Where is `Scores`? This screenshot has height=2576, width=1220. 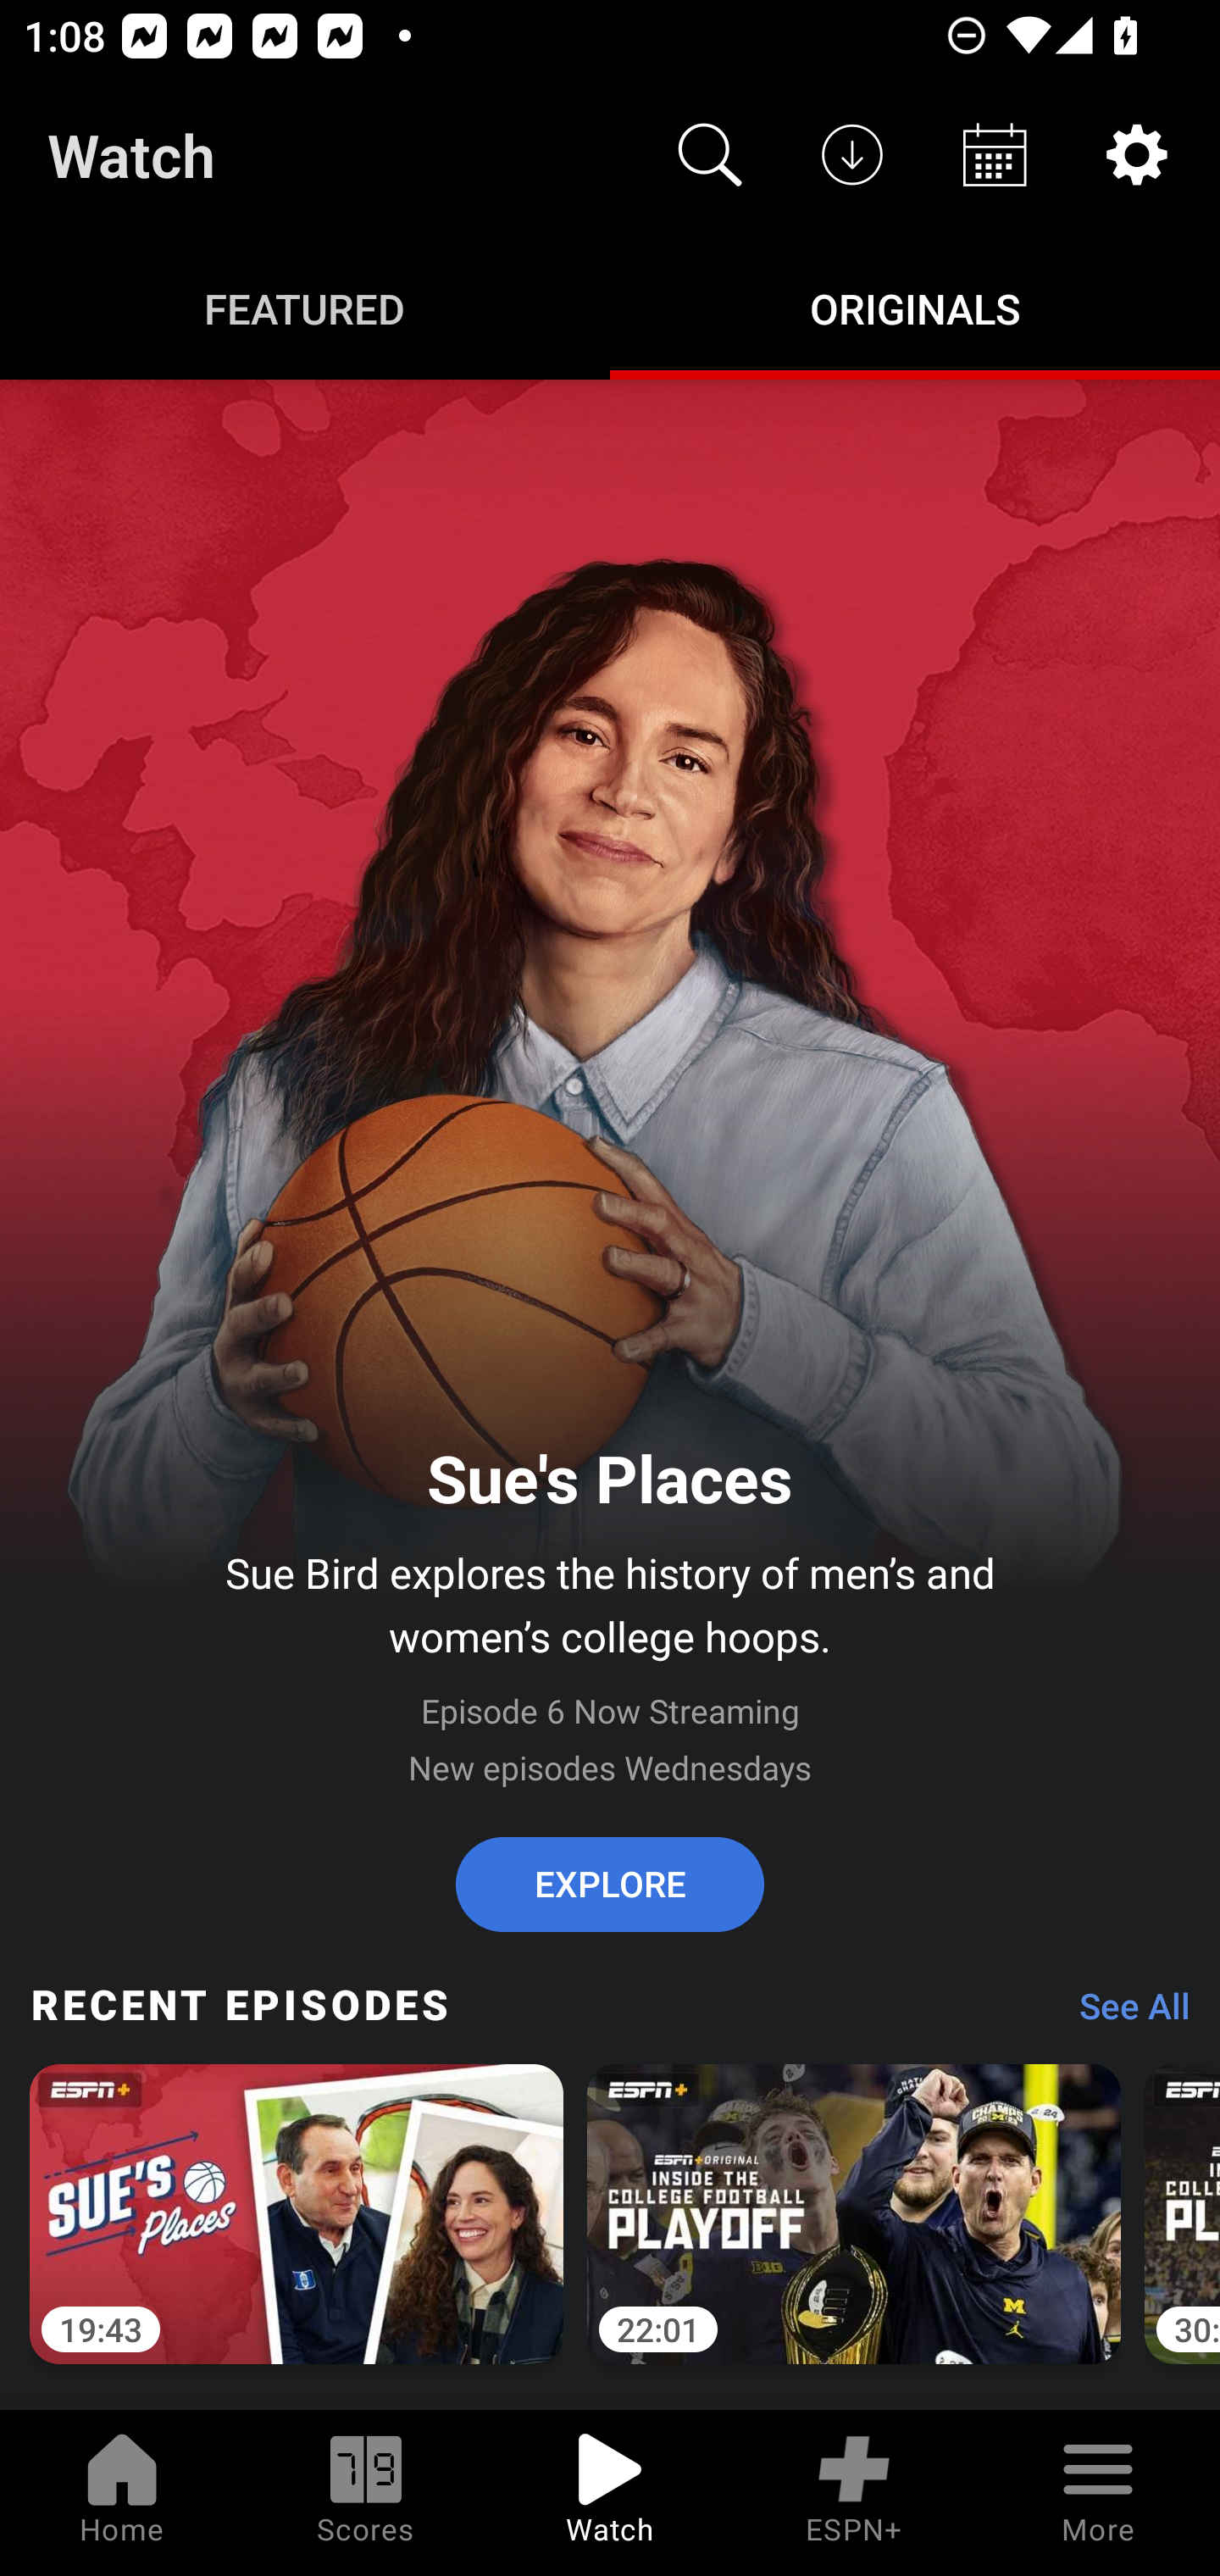 Scores is located at coordinates (366, 2493).